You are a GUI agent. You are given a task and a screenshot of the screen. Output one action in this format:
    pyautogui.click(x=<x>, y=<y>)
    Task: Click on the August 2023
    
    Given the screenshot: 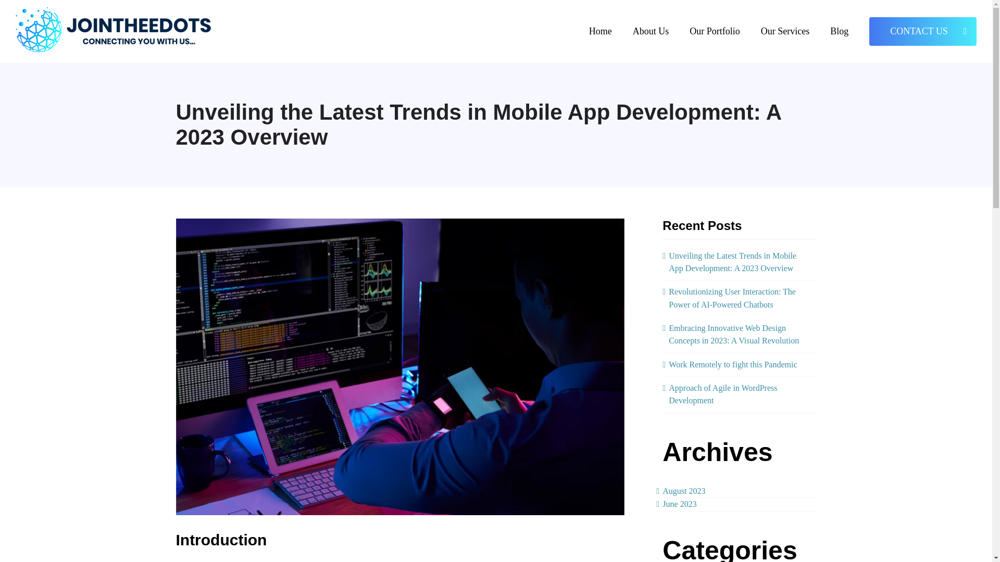 What is the action you would take?
    pyautogui.click(x=683, y=491)
    